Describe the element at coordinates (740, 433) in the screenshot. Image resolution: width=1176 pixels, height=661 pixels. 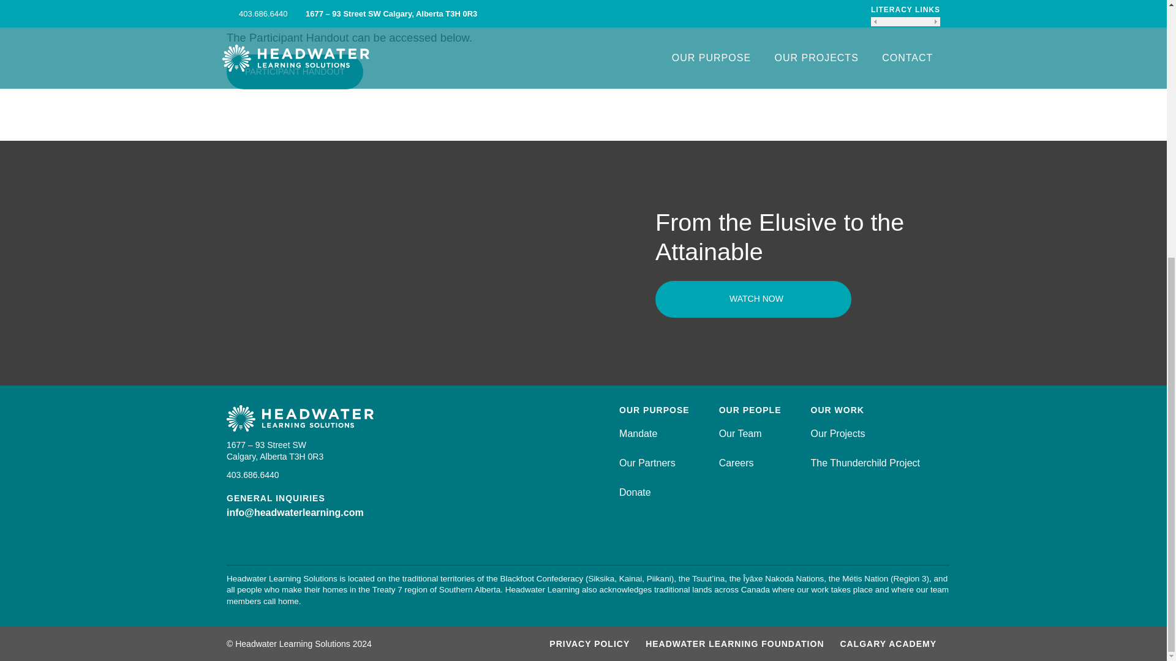
I see `Our Team` at that location.